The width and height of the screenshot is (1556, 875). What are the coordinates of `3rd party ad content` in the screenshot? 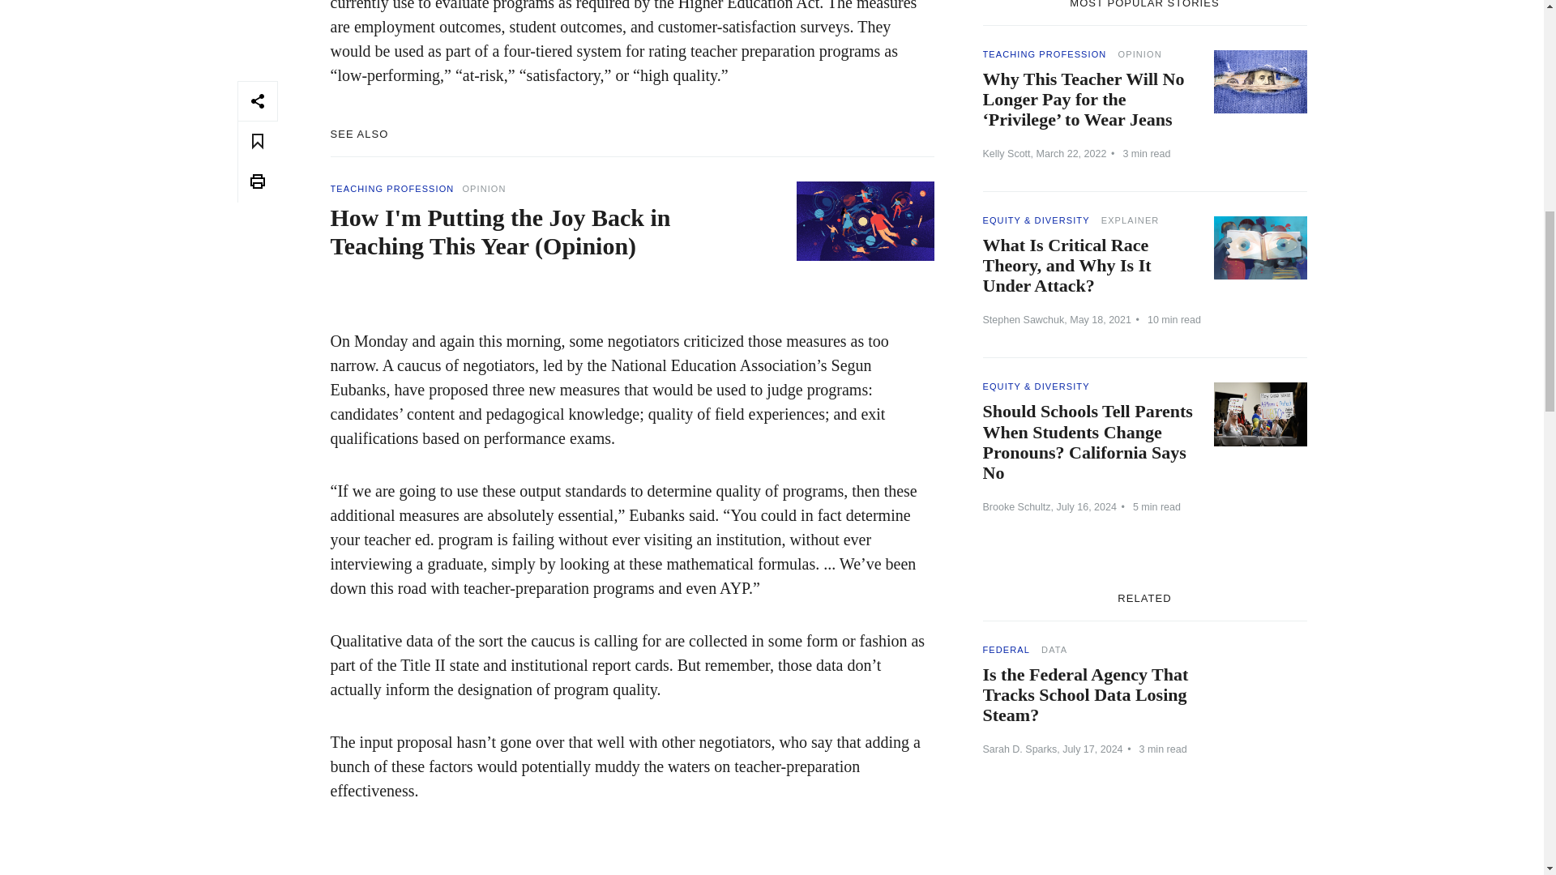 It's located at (631, 851).